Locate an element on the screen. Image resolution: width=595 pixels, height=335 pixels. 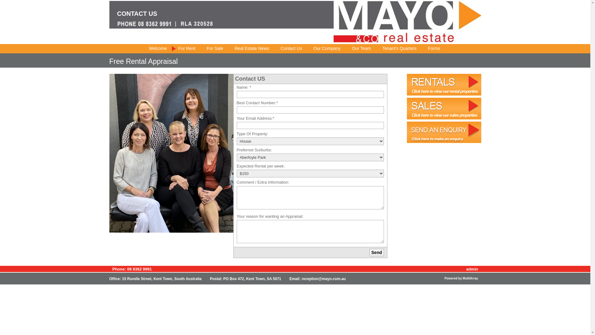
admin is located at coordinates (472, 269).